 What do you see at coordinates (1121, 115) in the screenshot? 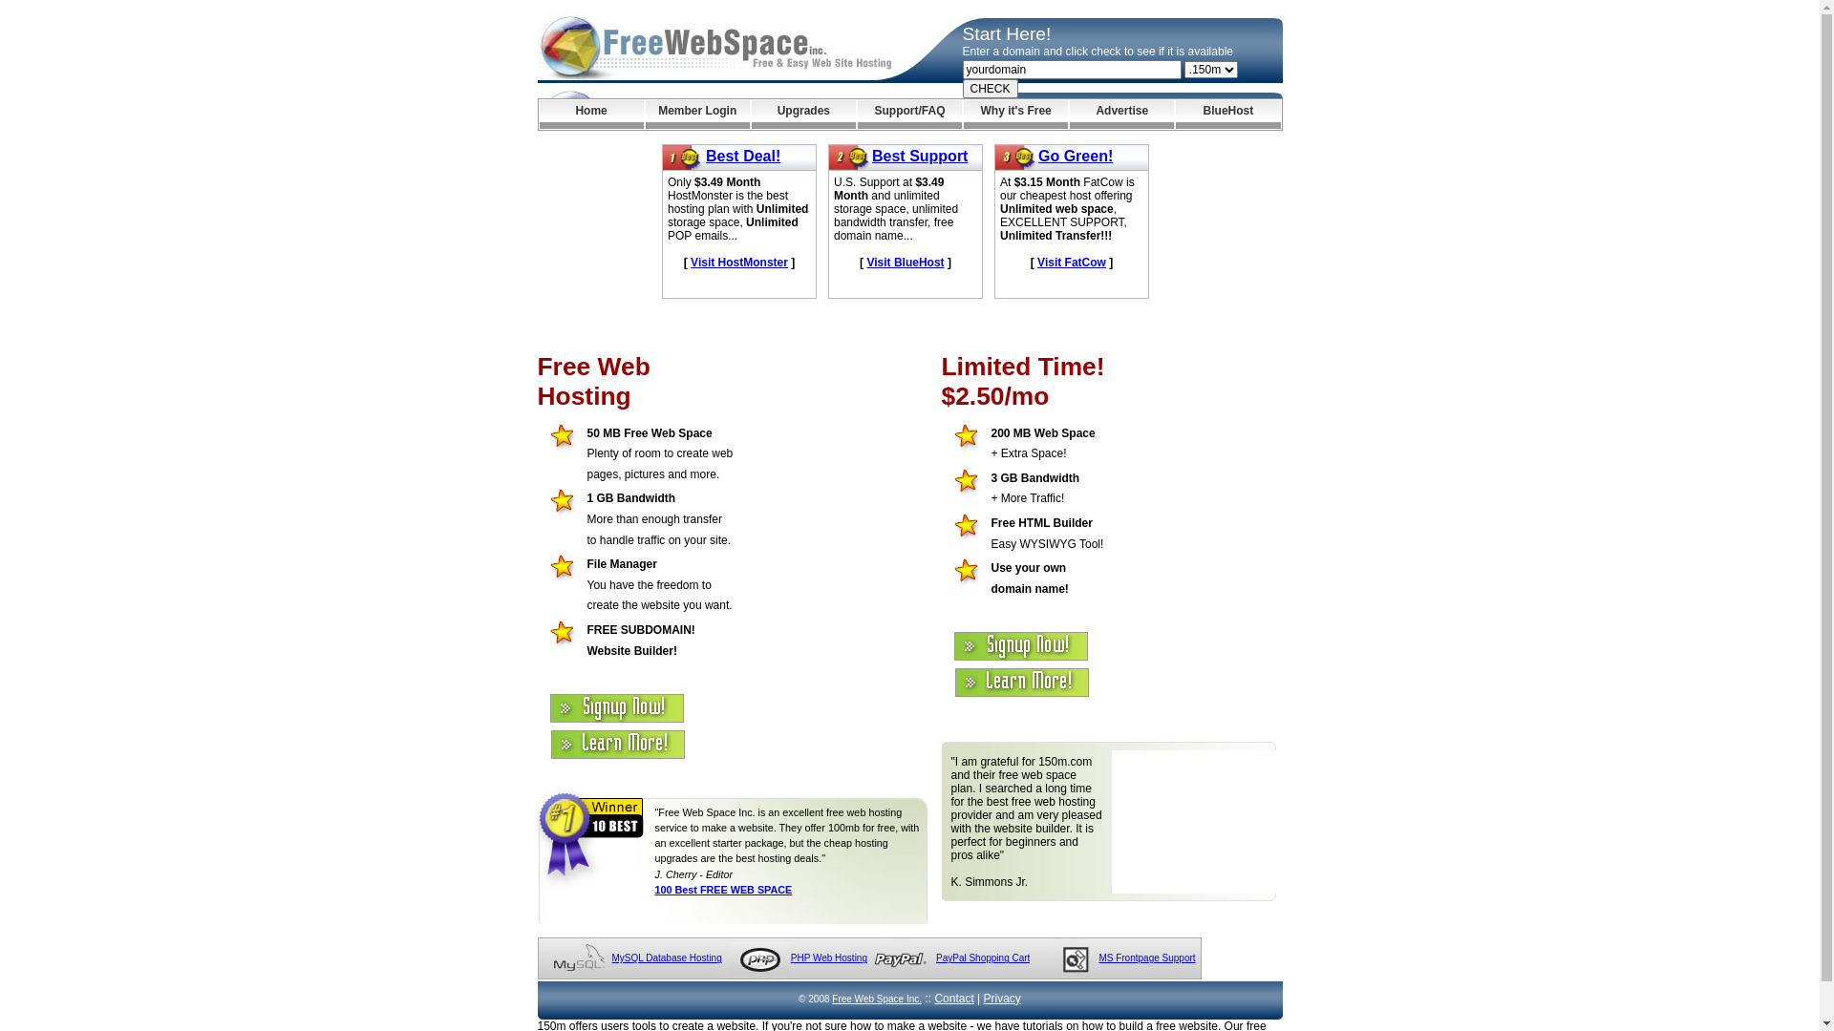
I see `Advertise` at bounding box center [1121, 115].